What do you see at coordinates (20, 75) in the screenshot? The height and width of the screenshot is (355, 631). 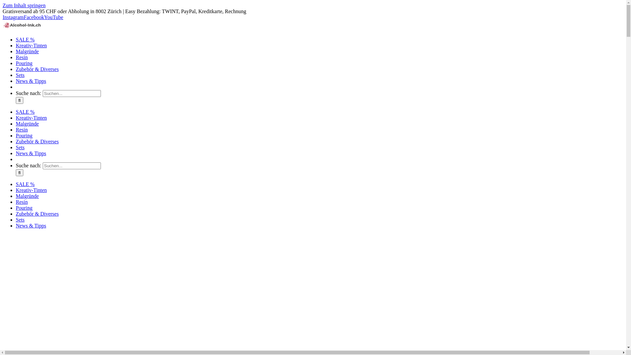 I see `Sets` at bounding box center [20, 75].